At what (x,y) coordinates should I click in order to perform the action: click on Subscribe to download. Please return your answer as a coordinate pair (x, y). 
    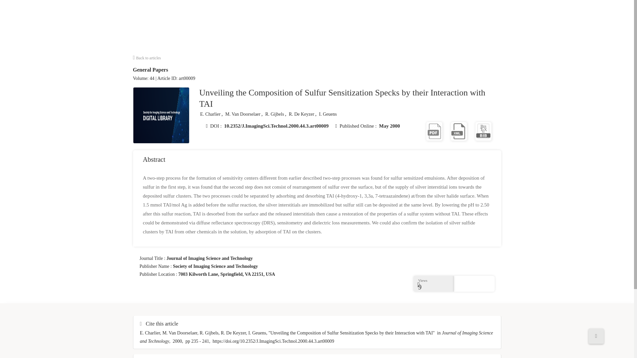
    Looking at the image, I should click on (459, 131).